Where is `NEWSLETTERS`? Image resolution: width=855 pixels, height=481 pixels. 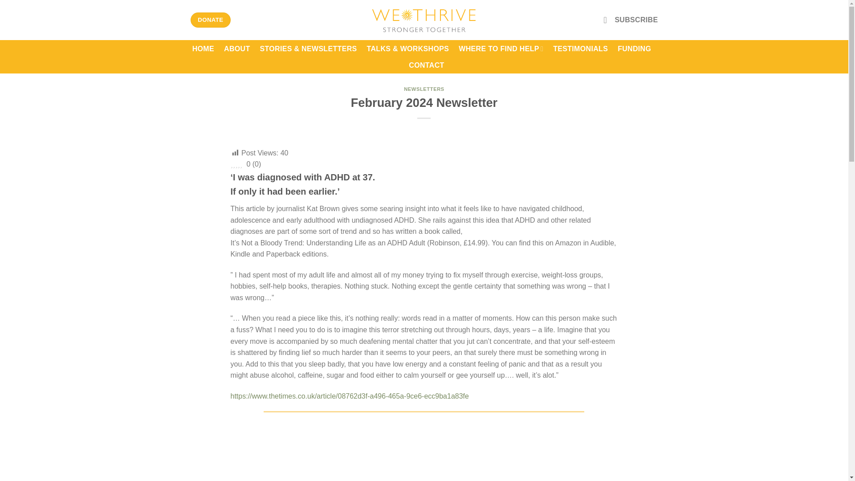
NEWSLETTERS is located at coordinates (424, 89).